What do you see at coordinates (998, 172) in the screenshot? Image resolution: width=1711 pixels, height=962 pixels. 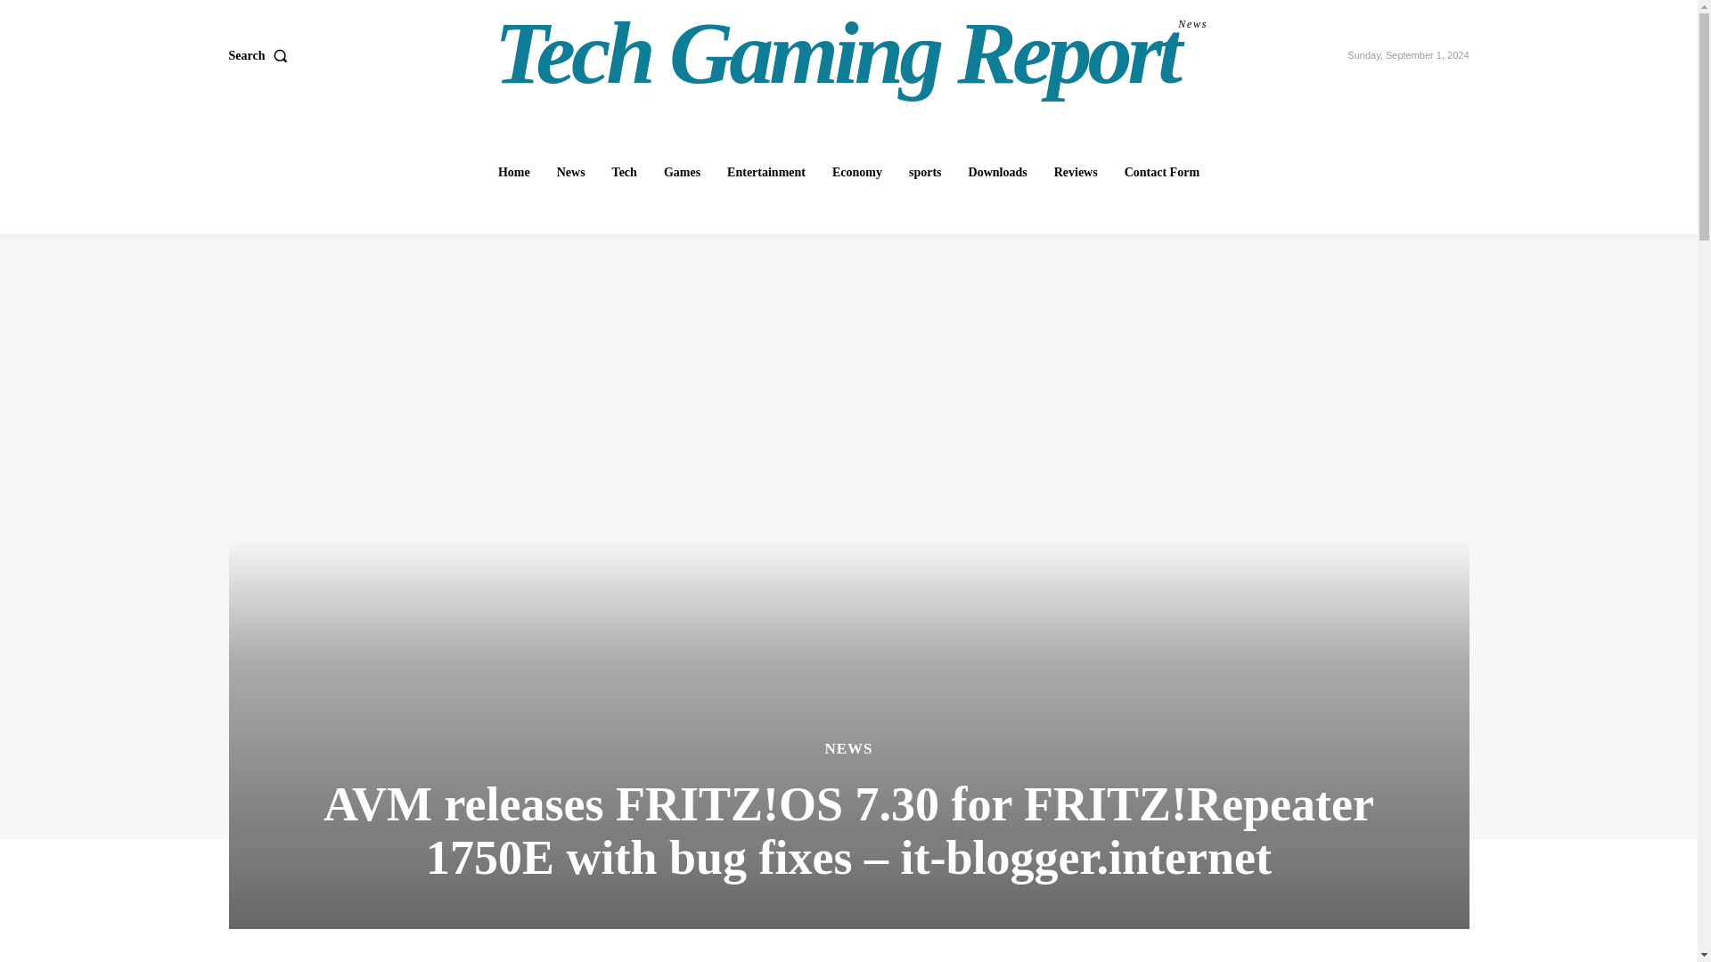 I see `News` at bounding box center [998, 172].